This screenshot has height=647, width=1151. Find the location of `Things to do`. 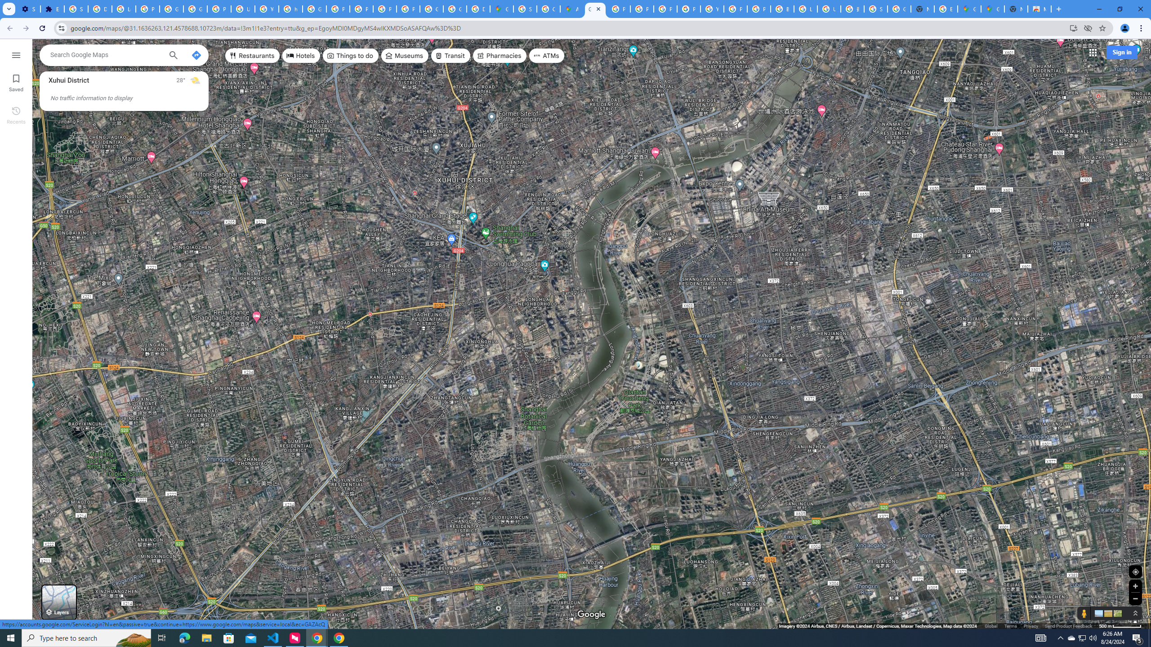

Things to do is located at coordinates (350, 56).